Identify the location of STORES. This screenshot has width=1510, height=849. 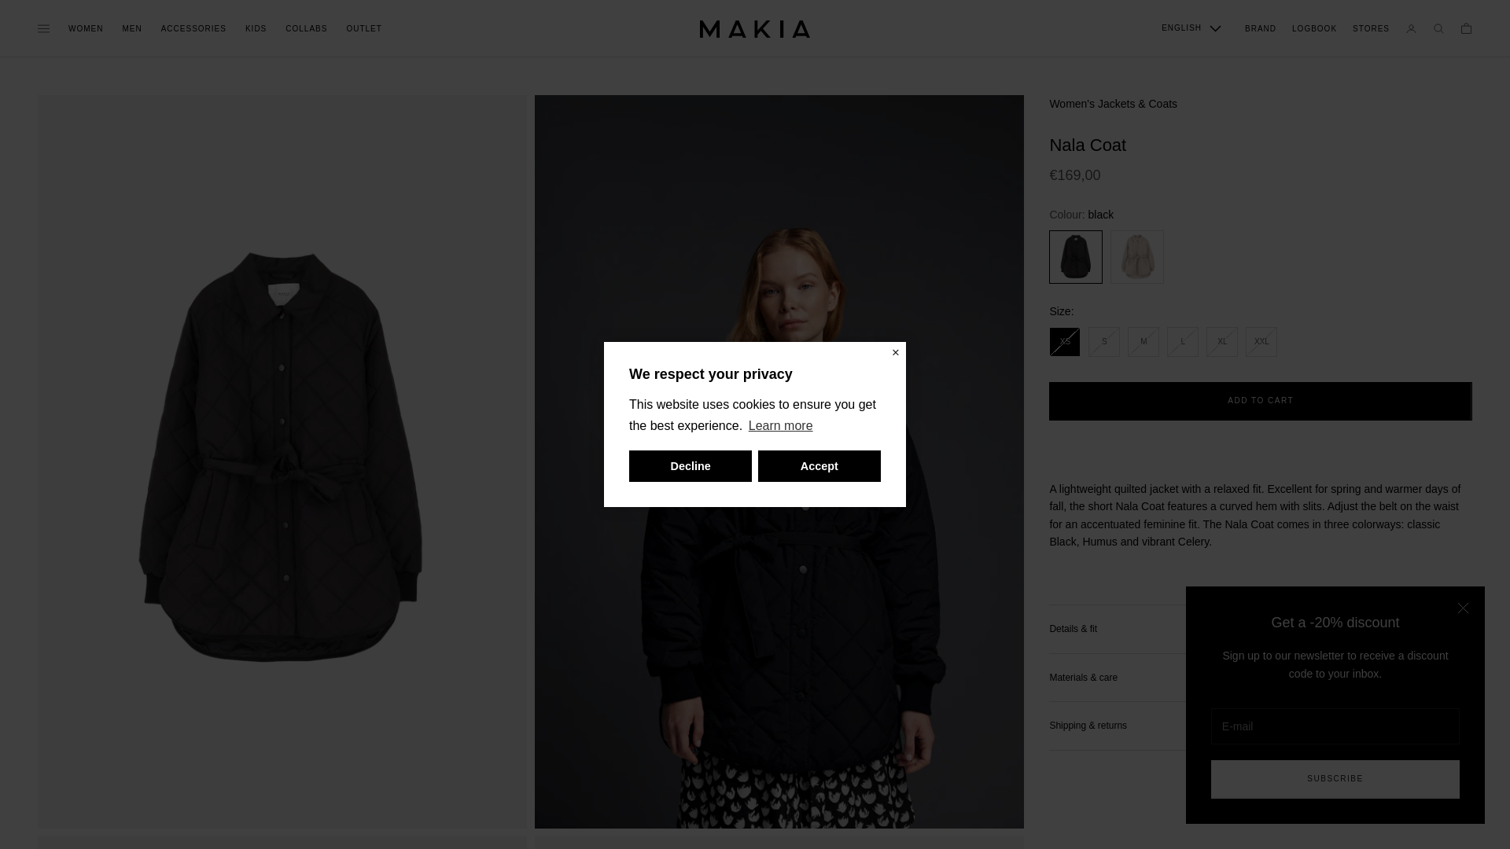
(1371, 28).